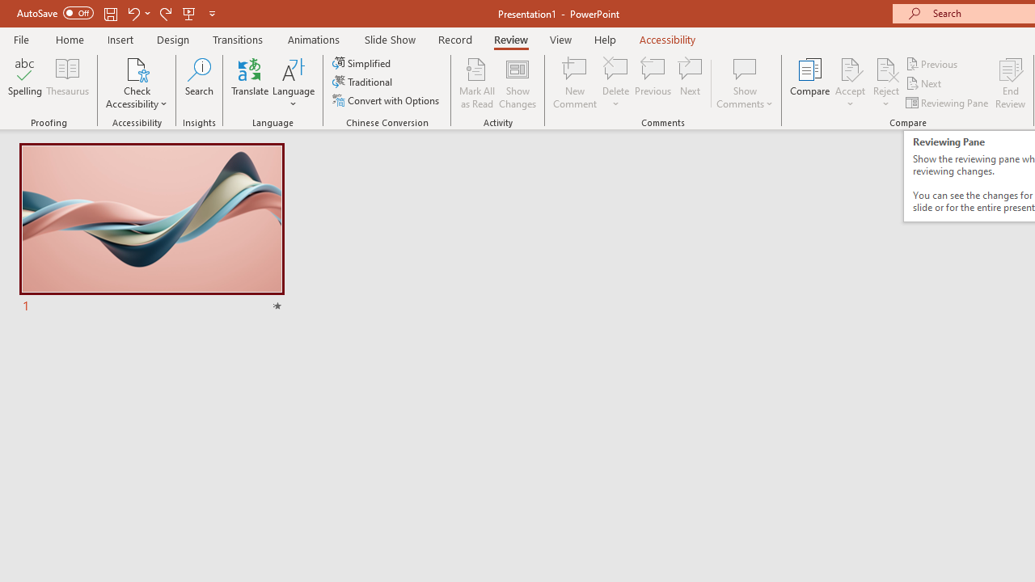 This screenshot has height=582, width=1035. I want to click on New Comment, so click(576, 82).